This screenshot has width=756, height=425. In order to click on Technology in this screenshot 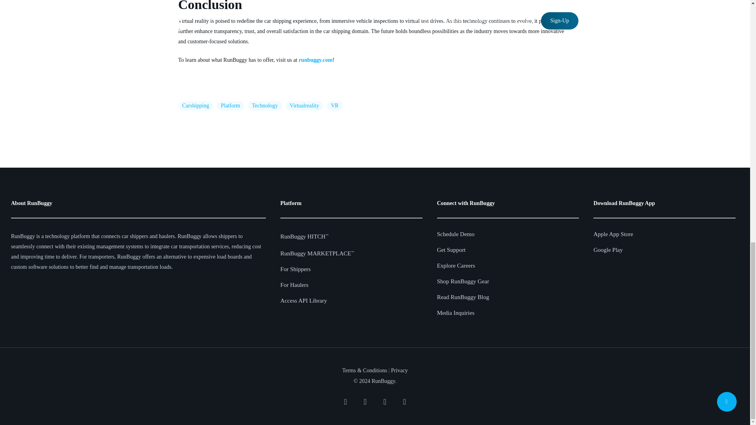, I will do `click(265, 105)`.